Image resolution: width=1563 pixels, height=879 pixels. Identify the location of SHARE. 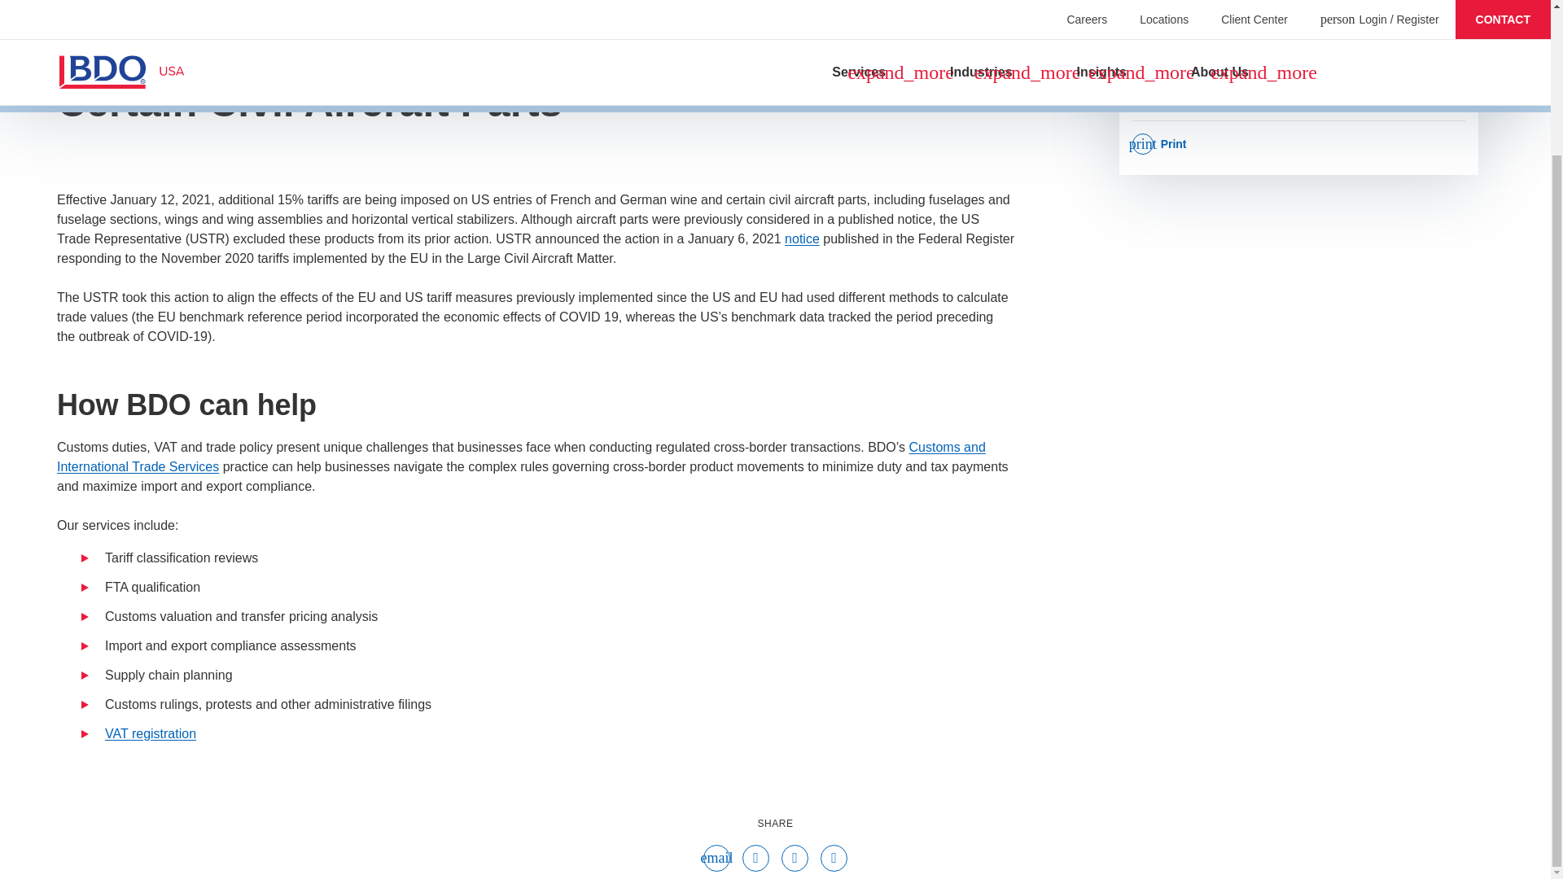
(776, 824).